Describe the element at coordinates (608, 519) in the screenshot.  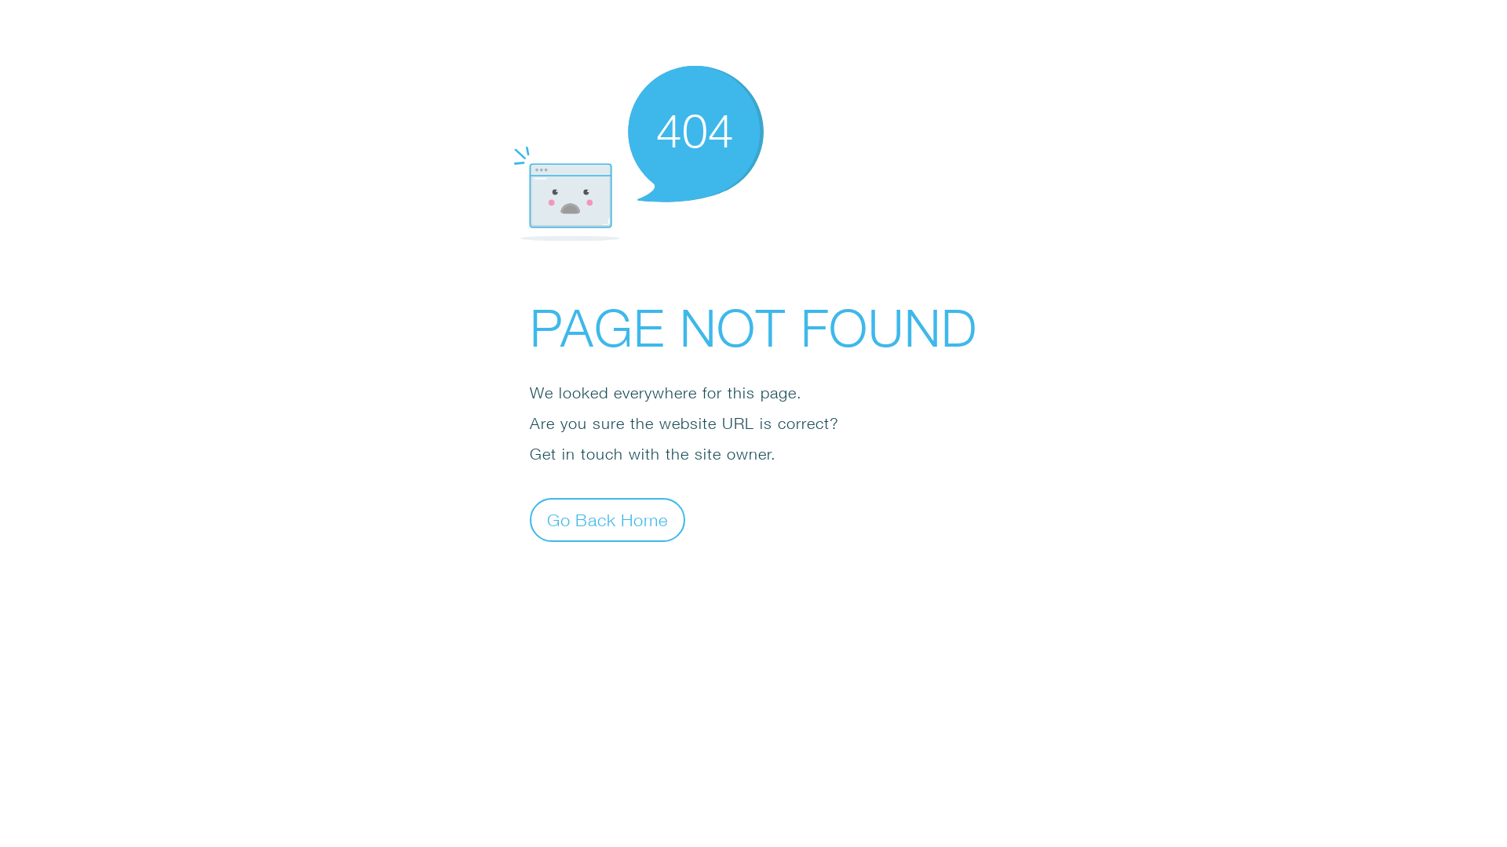
I see `Go Back Home` at that location.